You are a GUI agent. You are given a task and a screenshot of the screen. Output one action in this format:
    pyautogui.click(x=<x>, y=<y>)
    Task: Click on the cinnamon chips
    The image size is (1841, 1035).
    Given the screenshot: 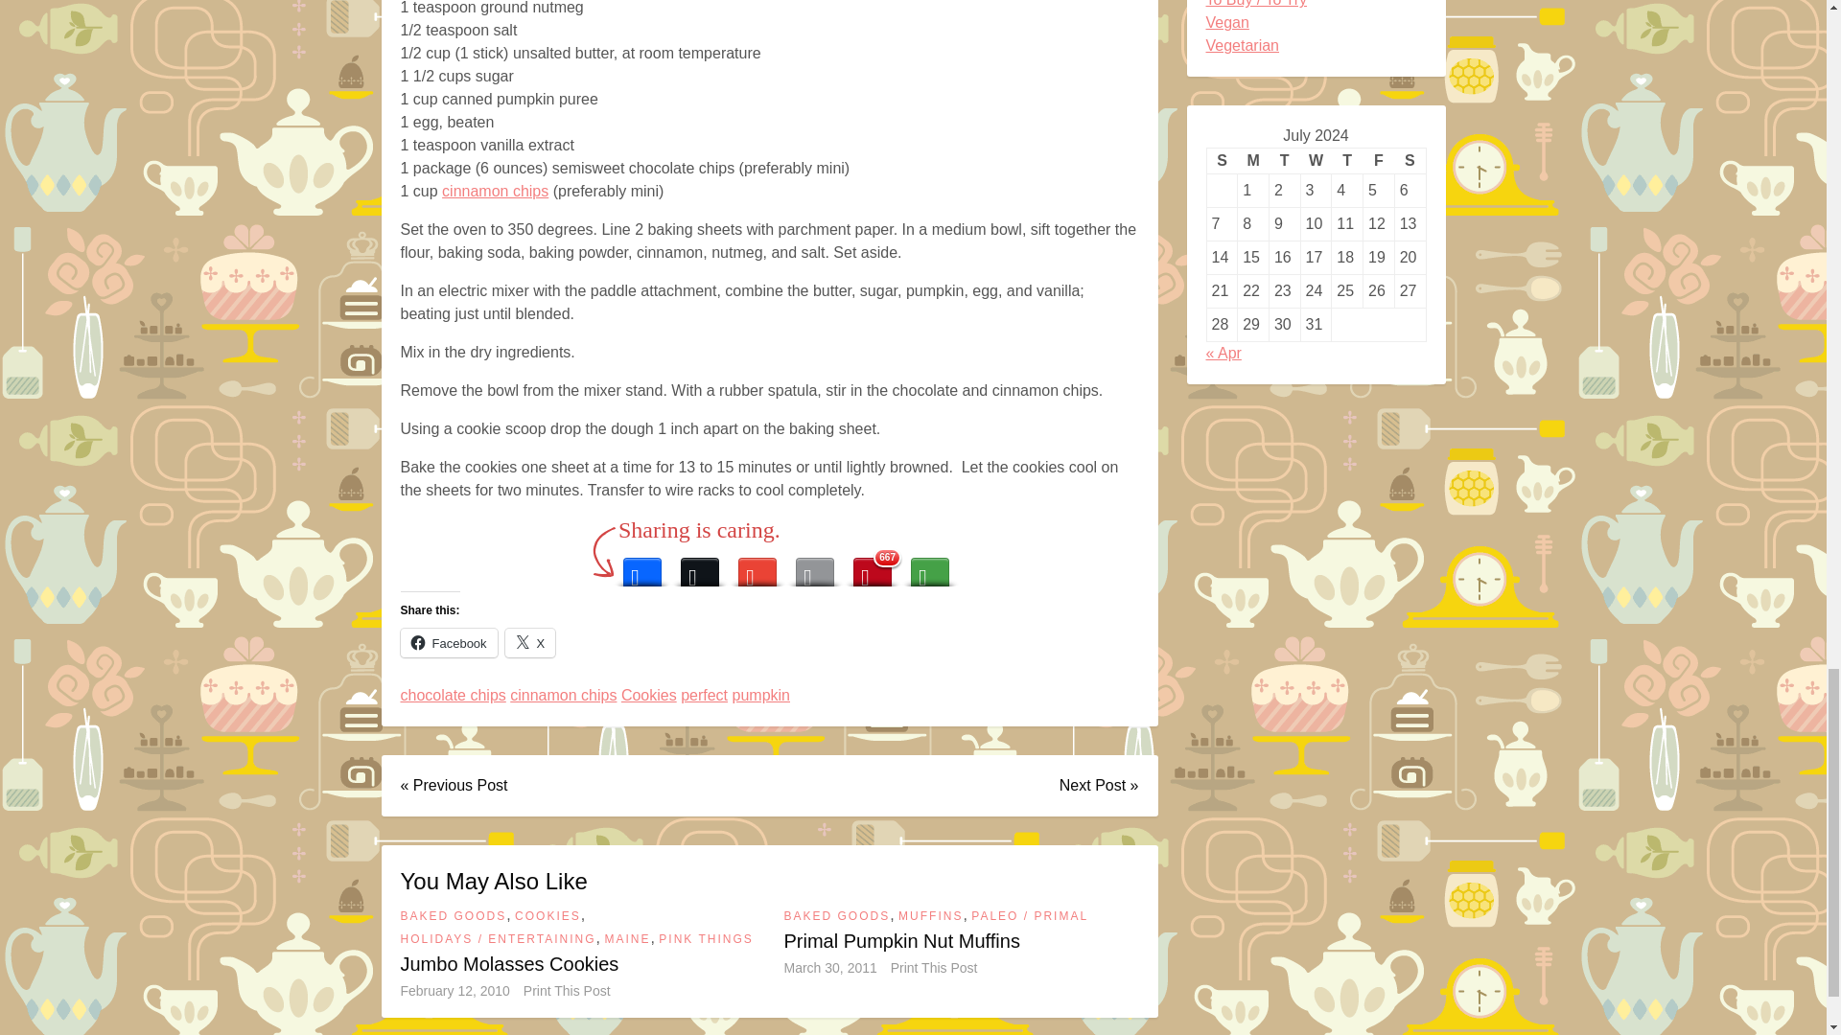 What is the action you would take?
    pyautogui.click(x=495, y=191)
    